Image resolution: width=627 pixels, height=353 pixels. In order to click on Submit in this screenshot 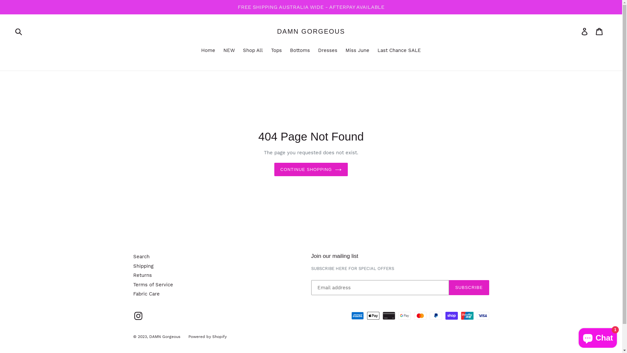, I will do `click(19, 31)`.